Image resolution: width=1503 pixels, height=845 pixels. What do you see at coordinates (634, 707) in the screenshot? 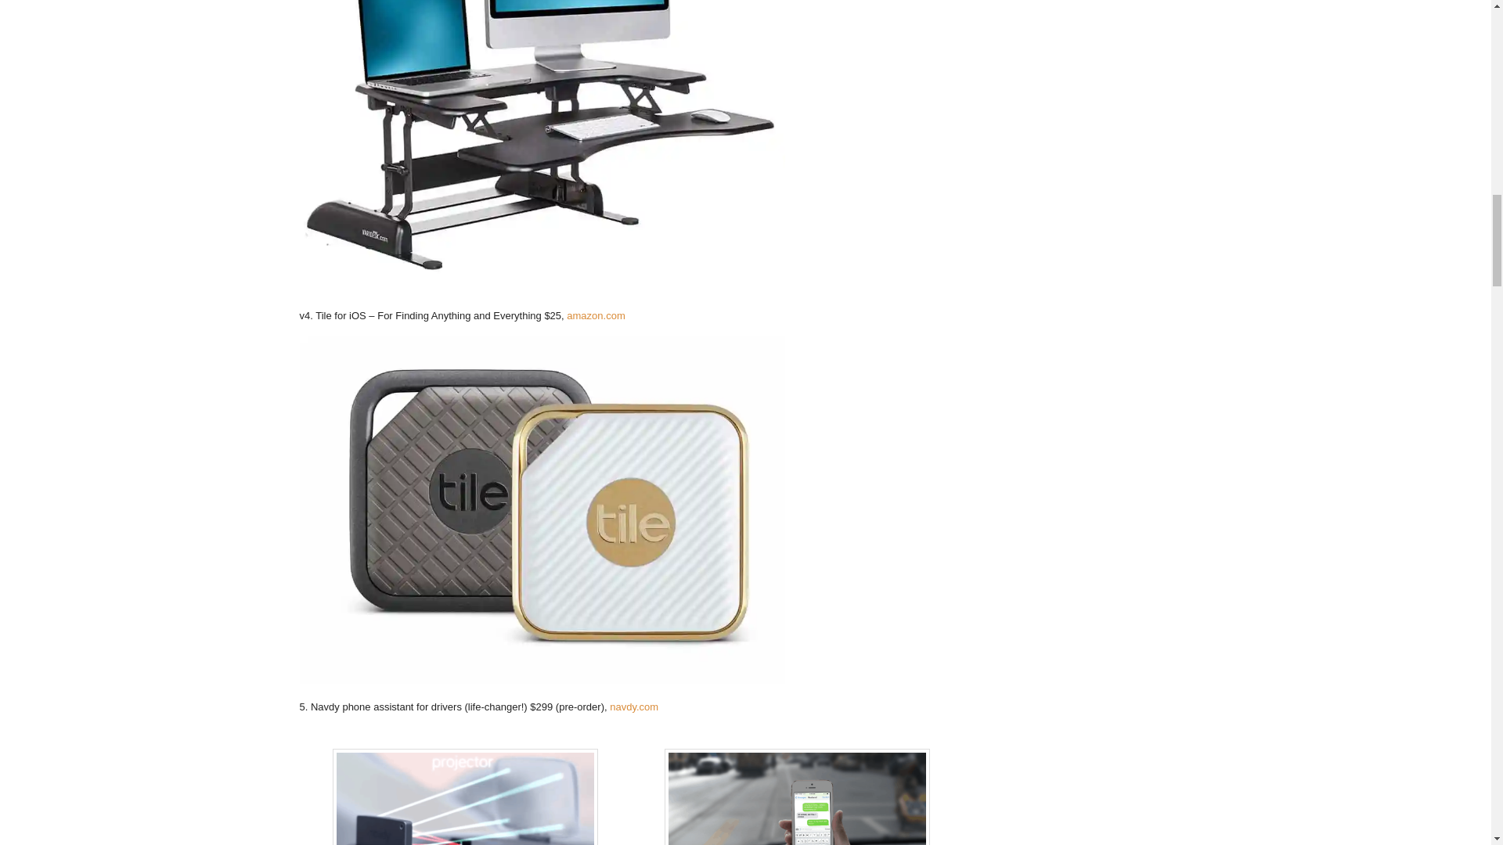
I see `navdy.com` at bounding box center [634, 707].